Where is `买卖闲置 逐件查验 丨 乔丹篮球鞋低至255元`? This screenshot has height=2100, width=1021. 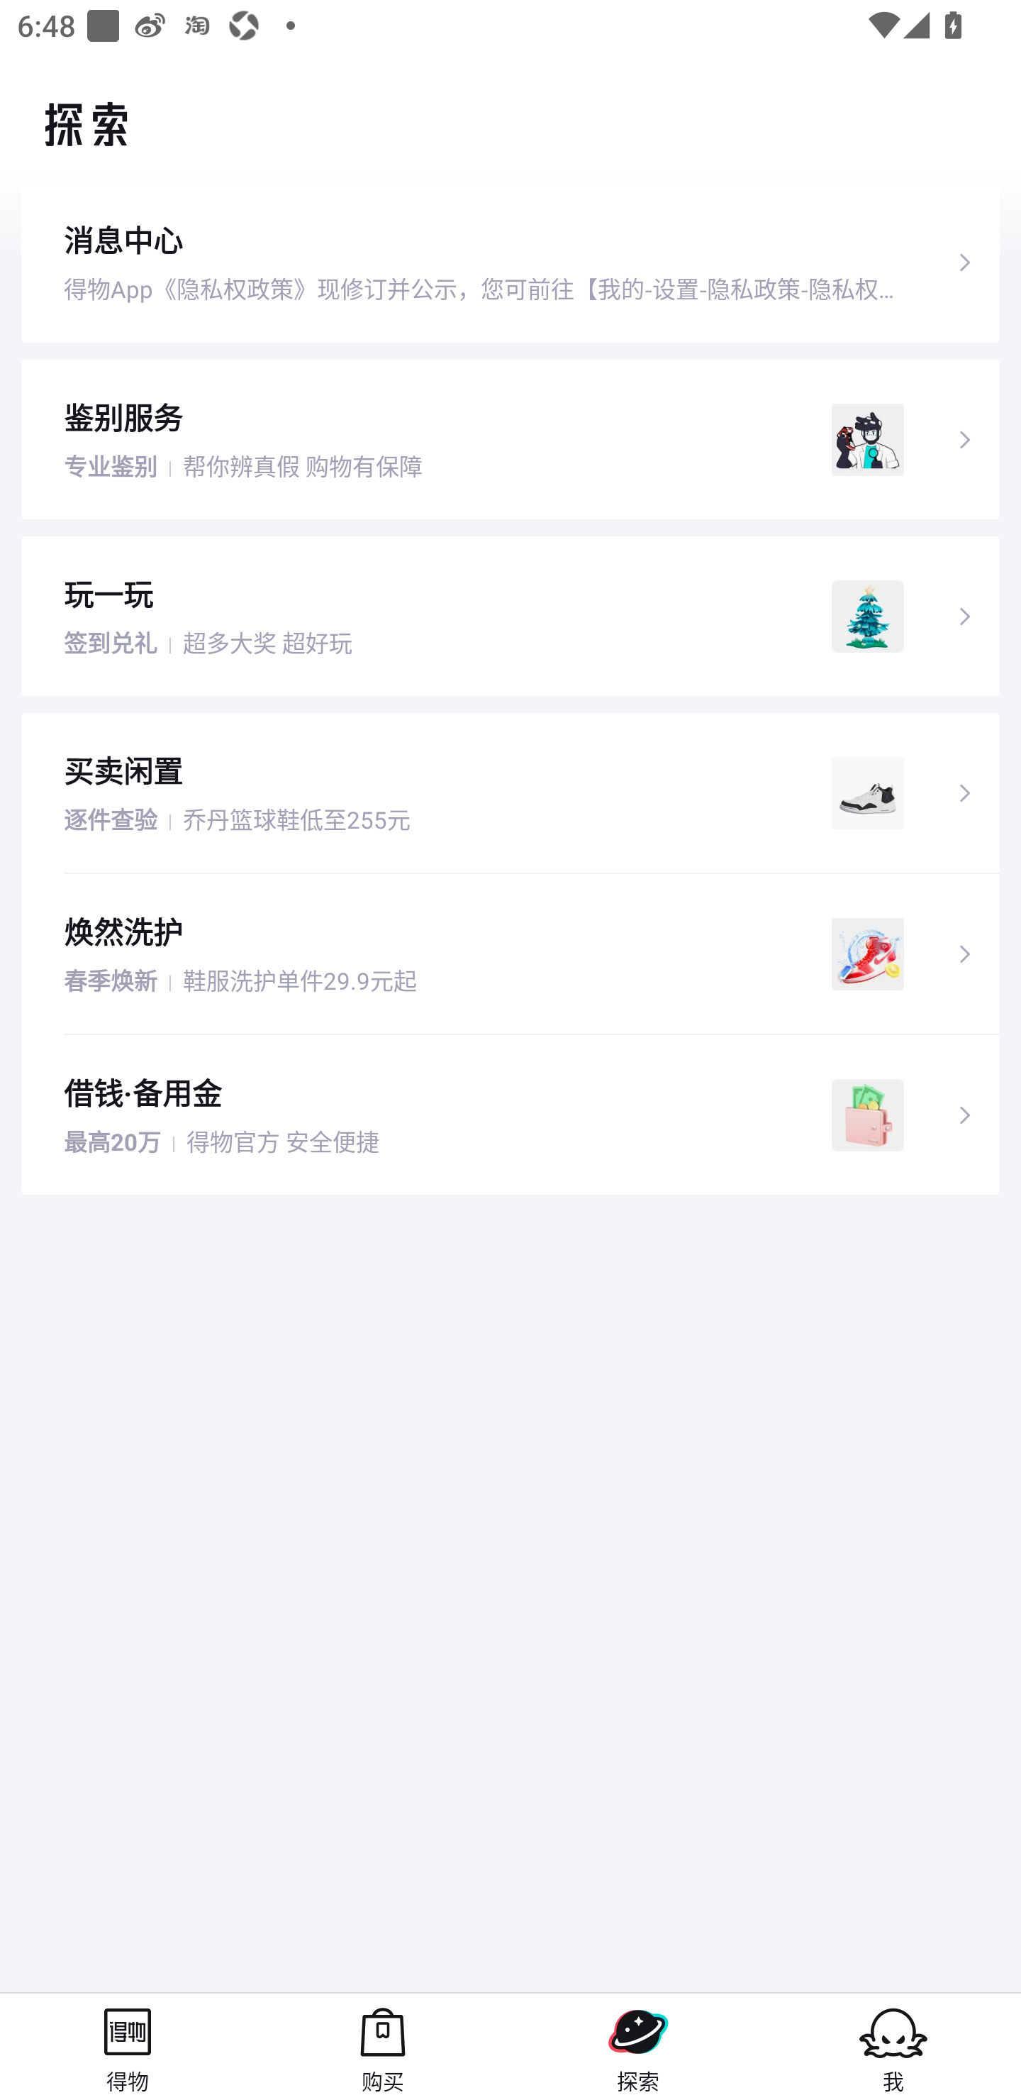 买卖闲置 逐件查验 丨 乔丹篮球鞋低至255元 is located at coordinates (510, 793).